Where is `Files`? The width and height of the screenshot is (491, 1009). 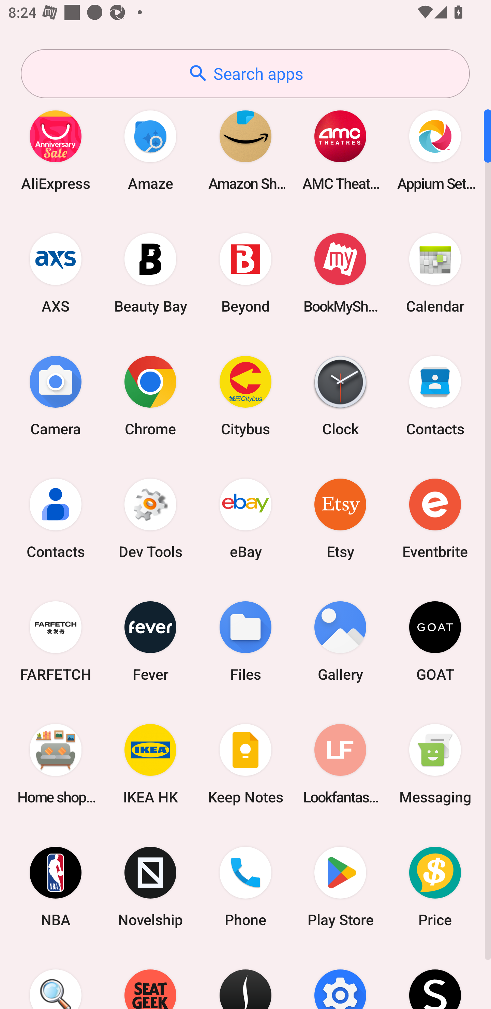
Files is located at coordinates (245, 641).